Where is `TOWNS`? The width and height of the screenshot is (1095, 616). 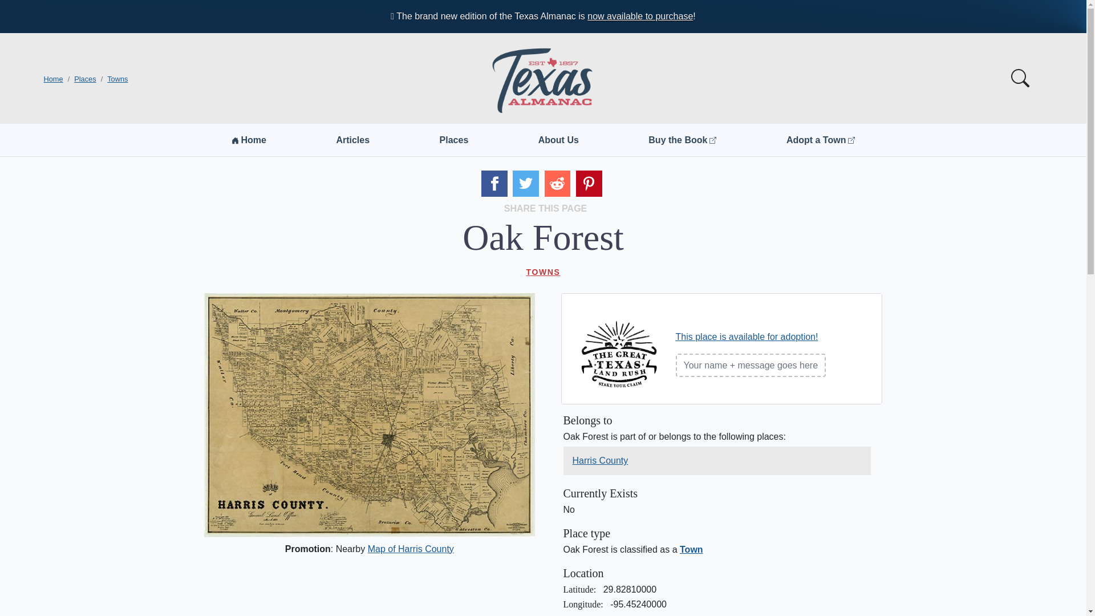 TOWNS is located at coordinates (543, 271).